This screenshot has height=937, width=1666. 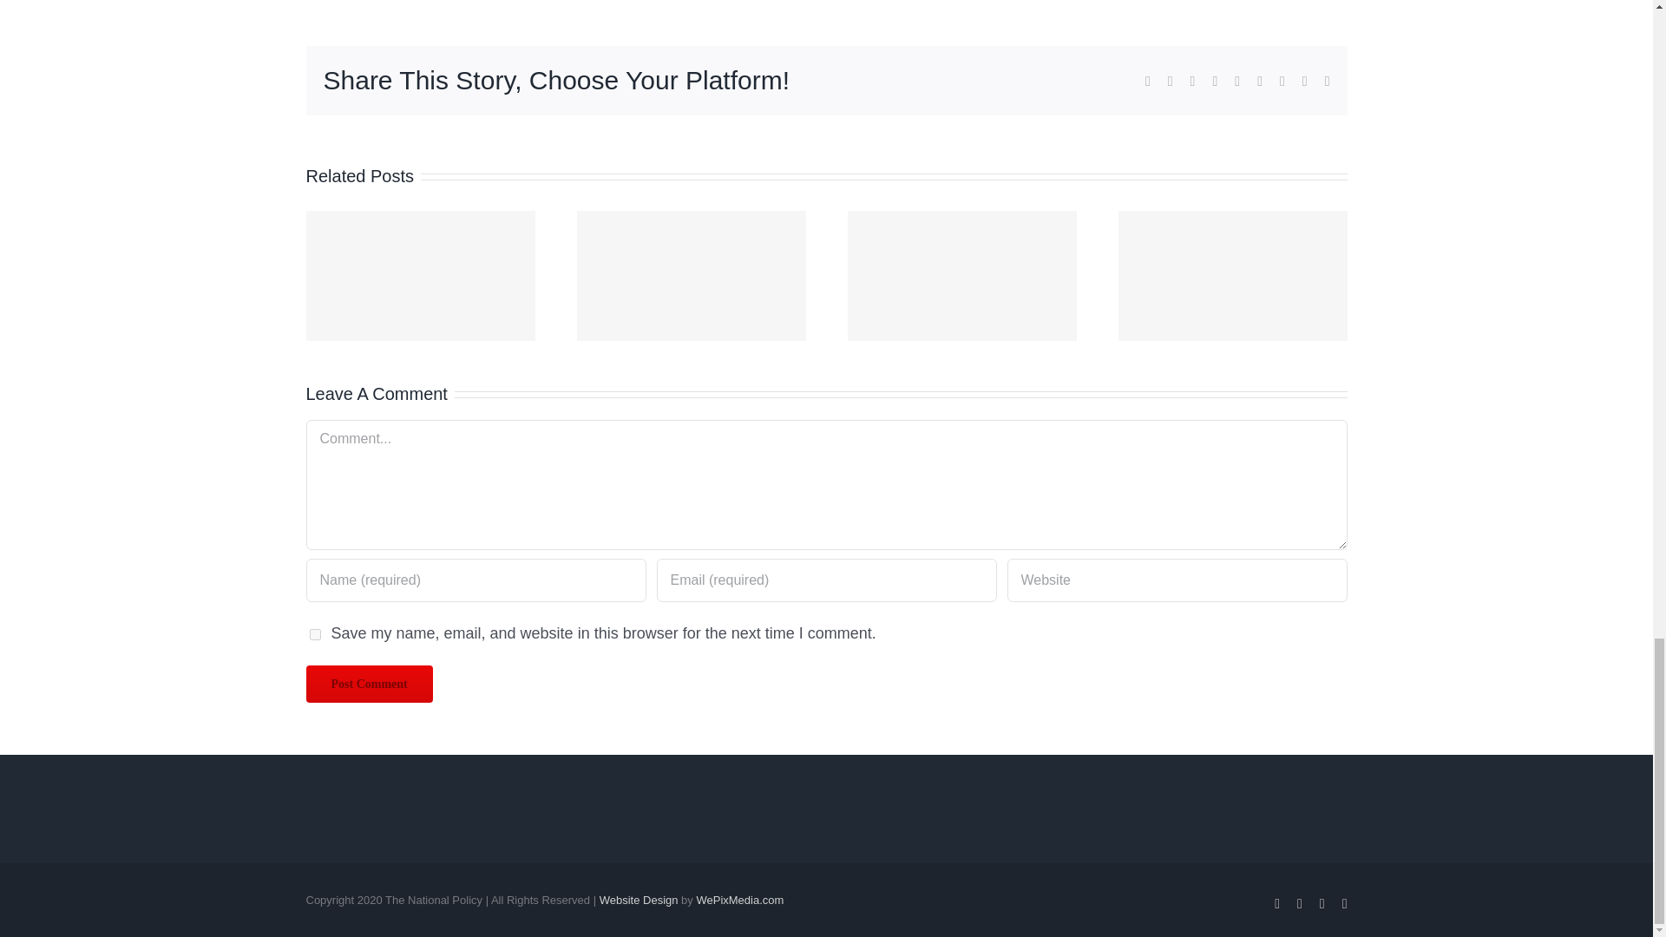 What do you see at coordinates (1236, 82) in the screenshot?
I see `whatsapp` at bounding box center [1236, 82].